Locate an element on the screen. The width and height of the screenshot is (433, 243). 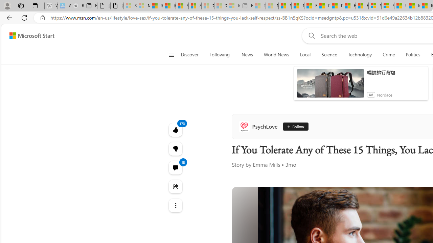
anim-content is located at coordinates (330, 86).